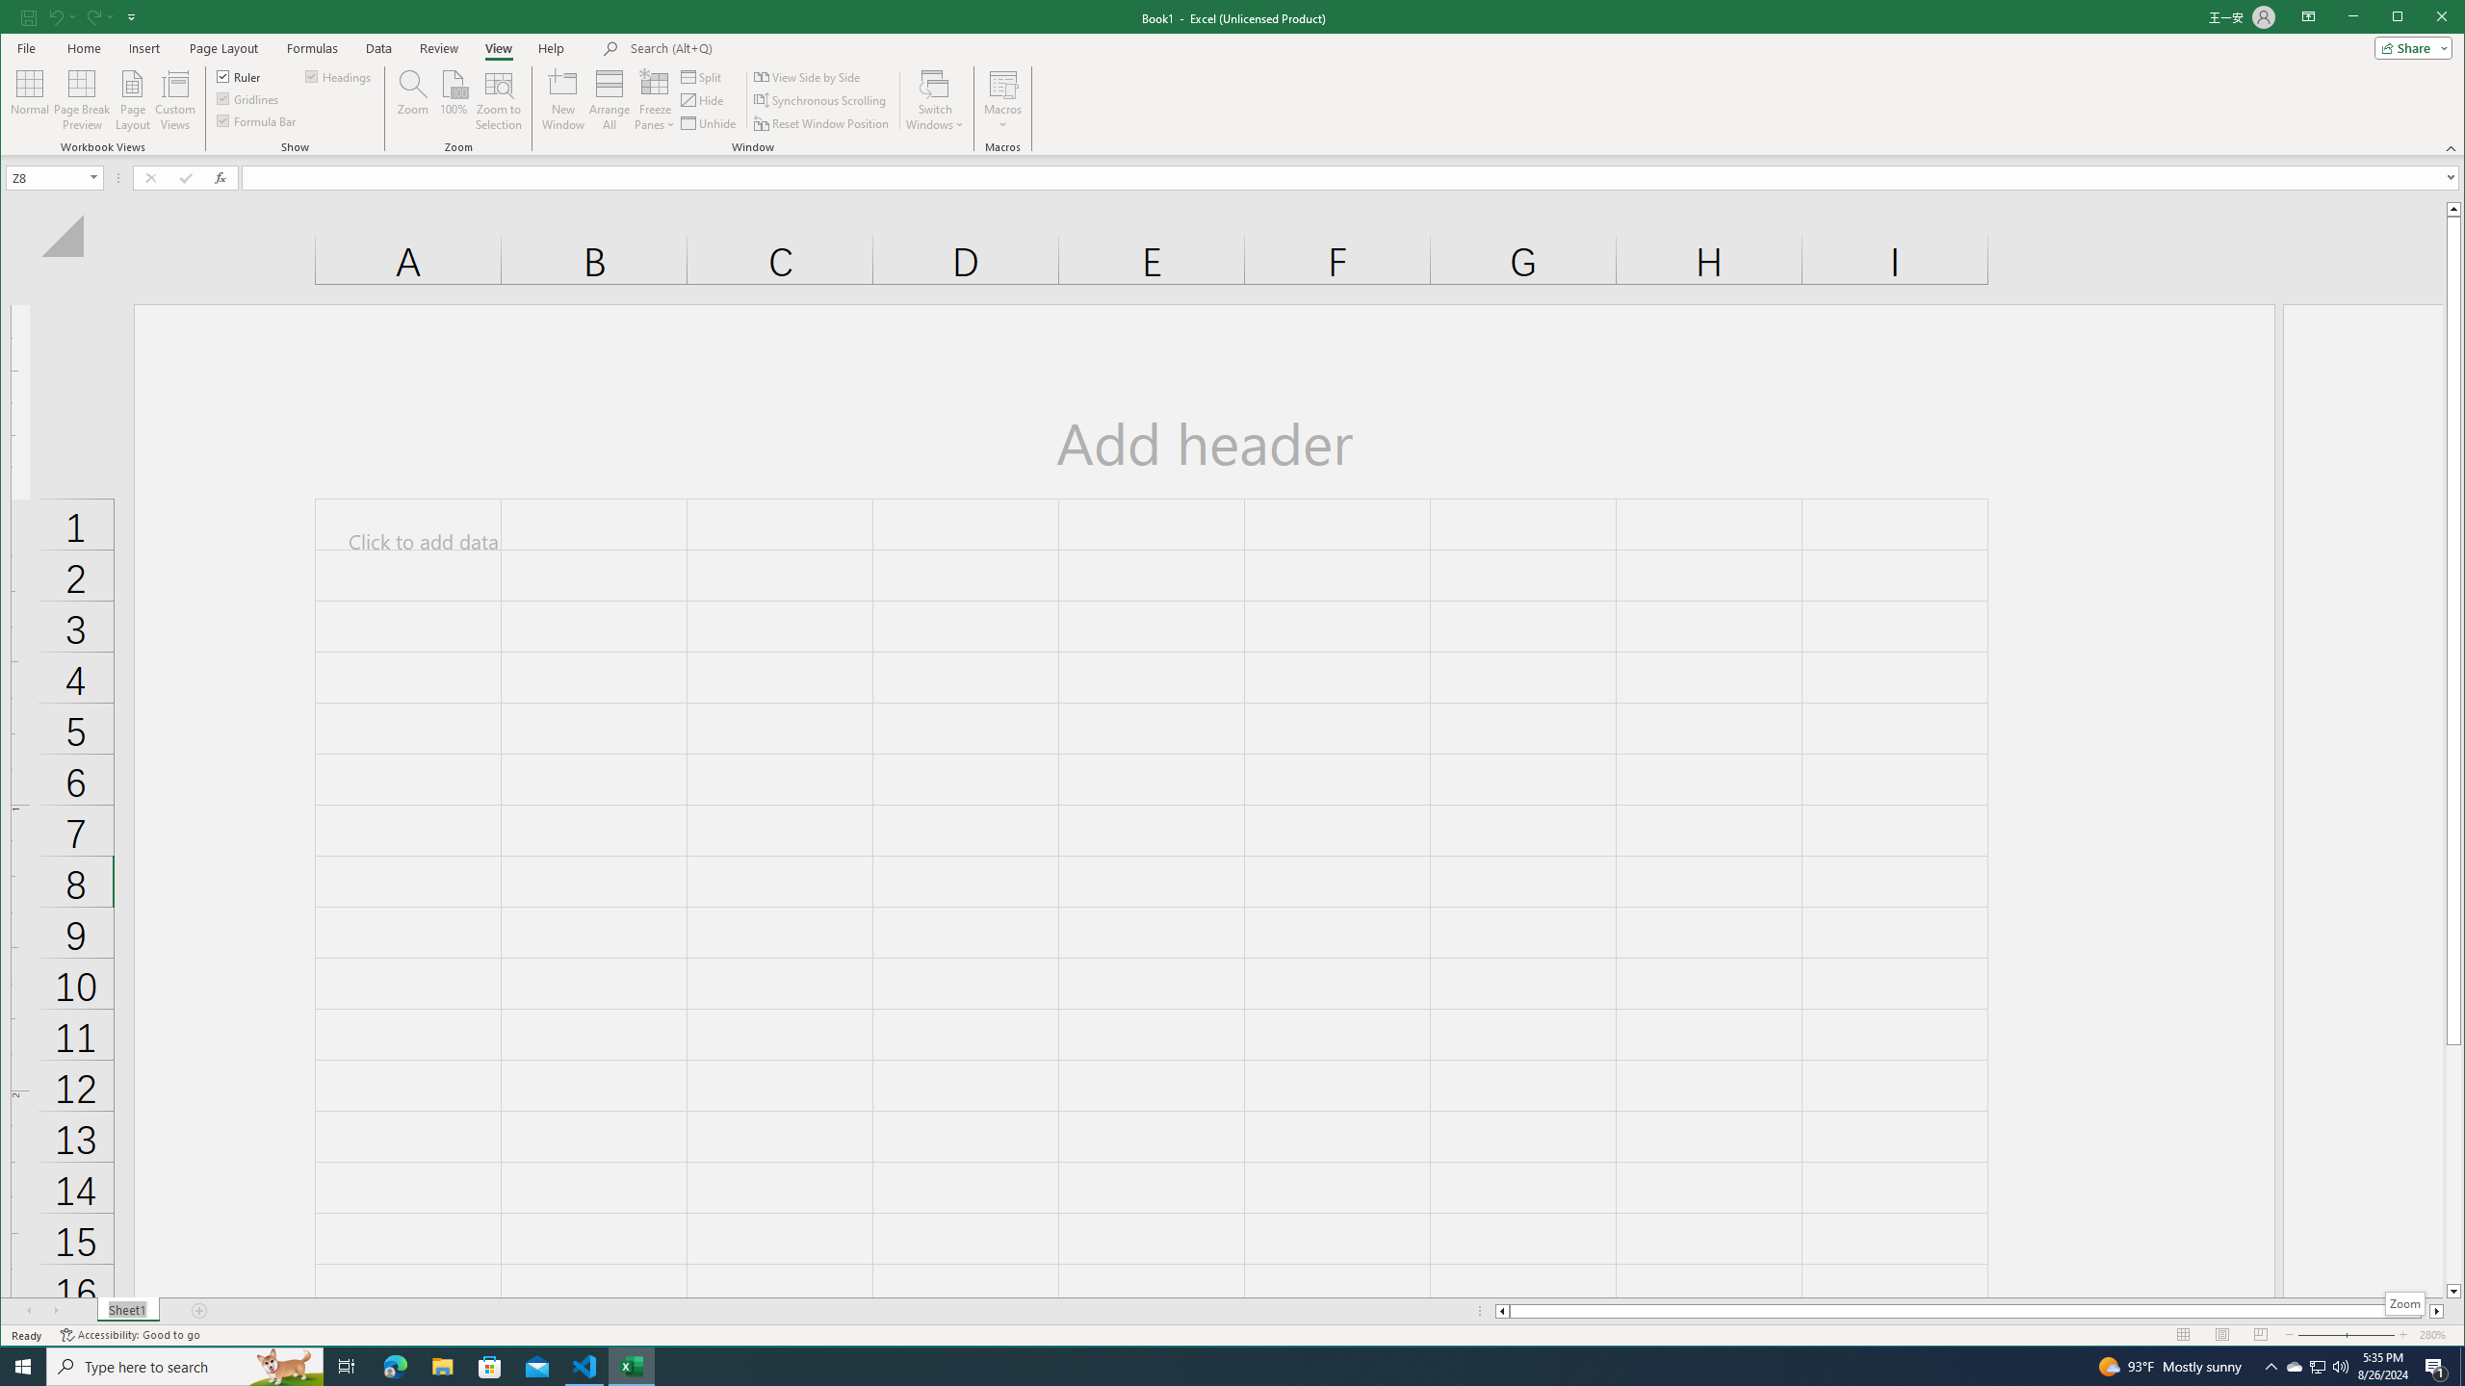 The height and width of the screenshot is (1386, 2465). Describe the element at coordinates (127, 1311) in the screenshot. I see `Sheet Tab` at that location.